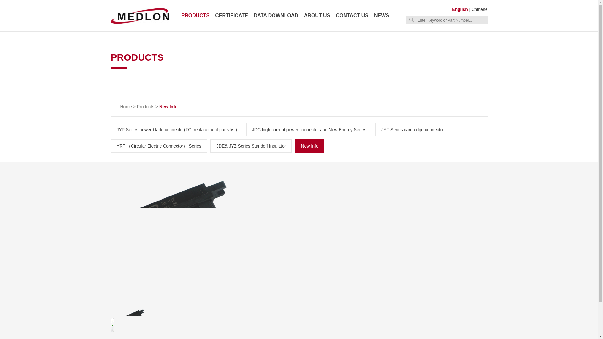 The height and width of the screenshot is (339, 603). I want to click on English, so click(460, 9).